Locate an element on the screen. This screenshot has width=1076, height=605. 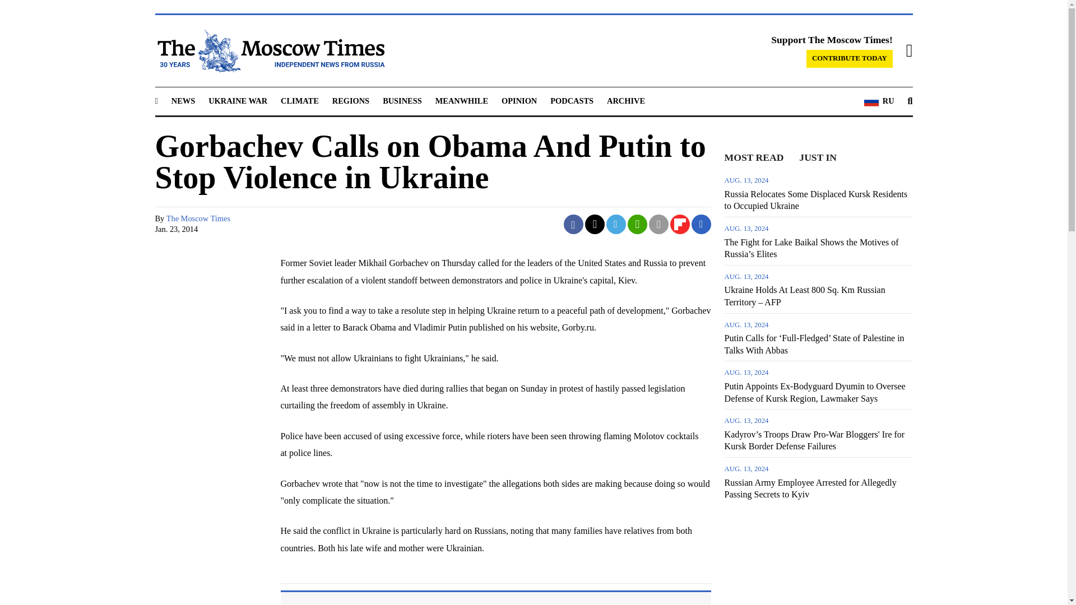
The Moscow Times - Independent News from Russia is located at coordinates (269, 50).